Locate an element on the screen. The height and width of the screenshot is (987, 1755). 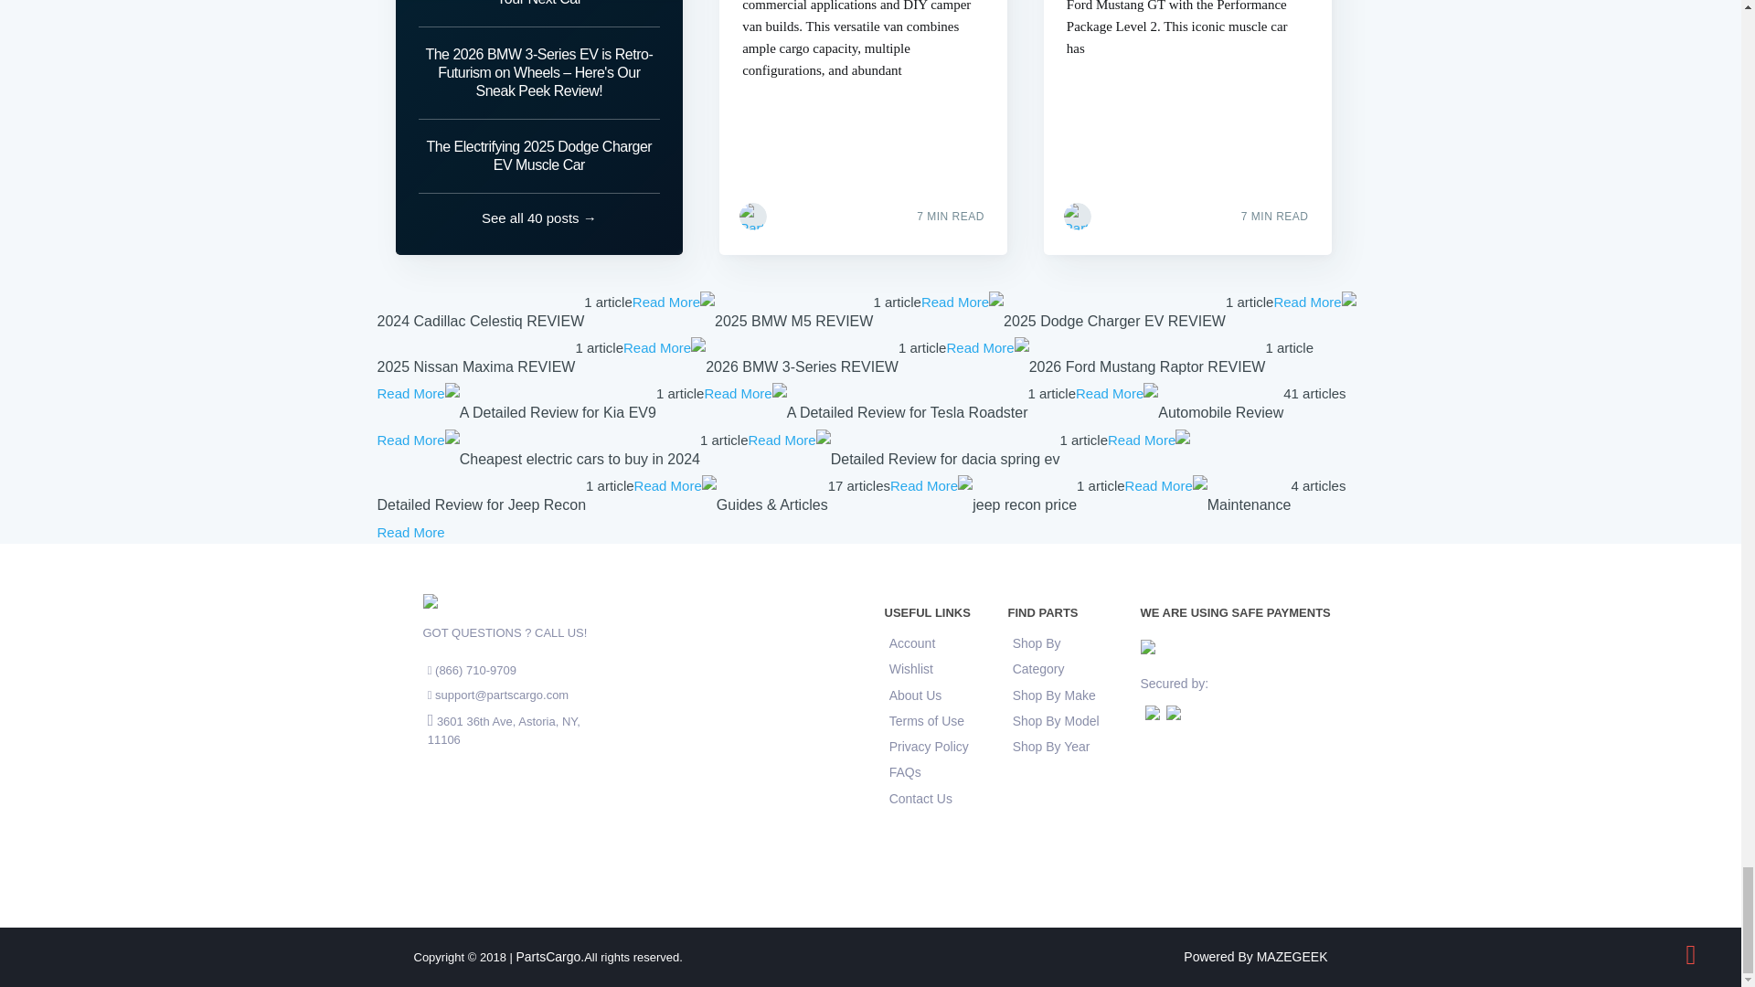
The 15 Hottest Features You'll Want in Your Next Car is located at coordinates (539, 14).